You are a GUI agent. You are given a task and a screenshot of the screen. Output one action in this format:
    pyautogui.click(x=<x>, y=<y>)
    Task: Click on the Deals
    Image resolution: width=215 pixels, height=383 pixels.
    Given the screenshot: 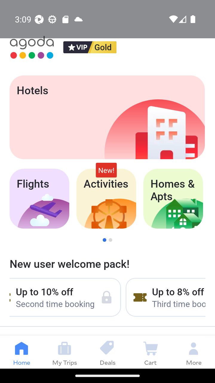 What is the action you would take?
    pyautogui.click(x=107, y=352)
    